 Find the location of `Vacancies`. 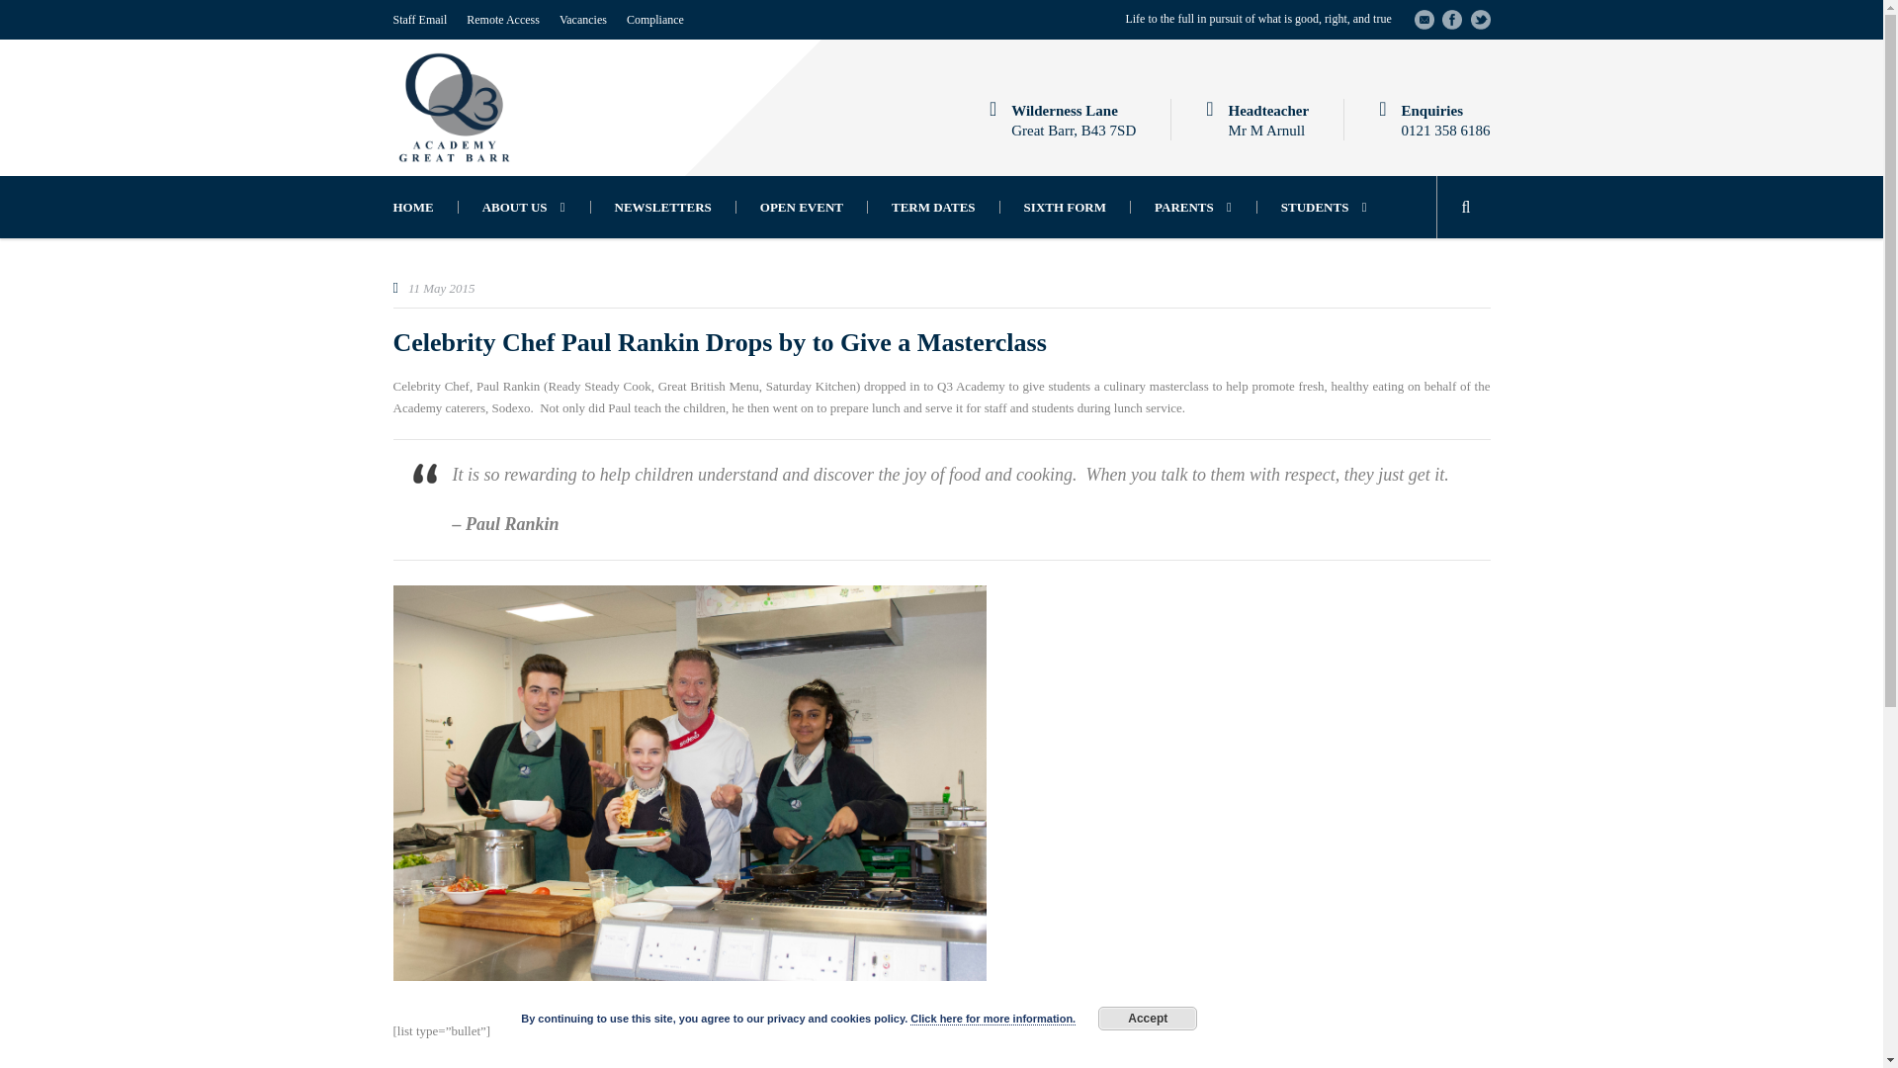

Vacancies is located at coordinates (583, 20).